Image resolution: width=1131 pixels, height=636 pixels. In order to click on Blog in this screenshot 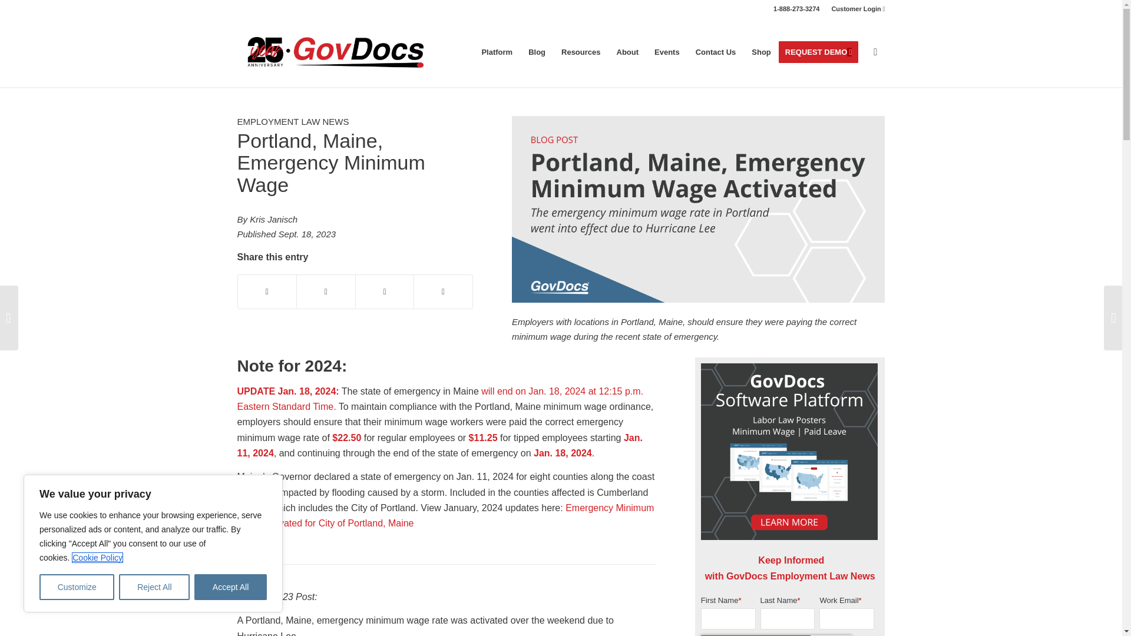, I will do `click(536, 52)`.